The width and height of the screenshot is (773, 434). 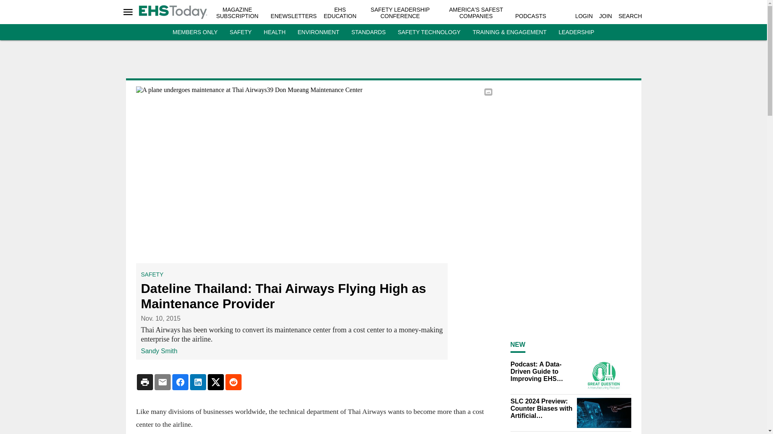 What do you see at coordinates (241, 32) in the screenshot?
I see `SAFETY` at bounding box center [241, 32].